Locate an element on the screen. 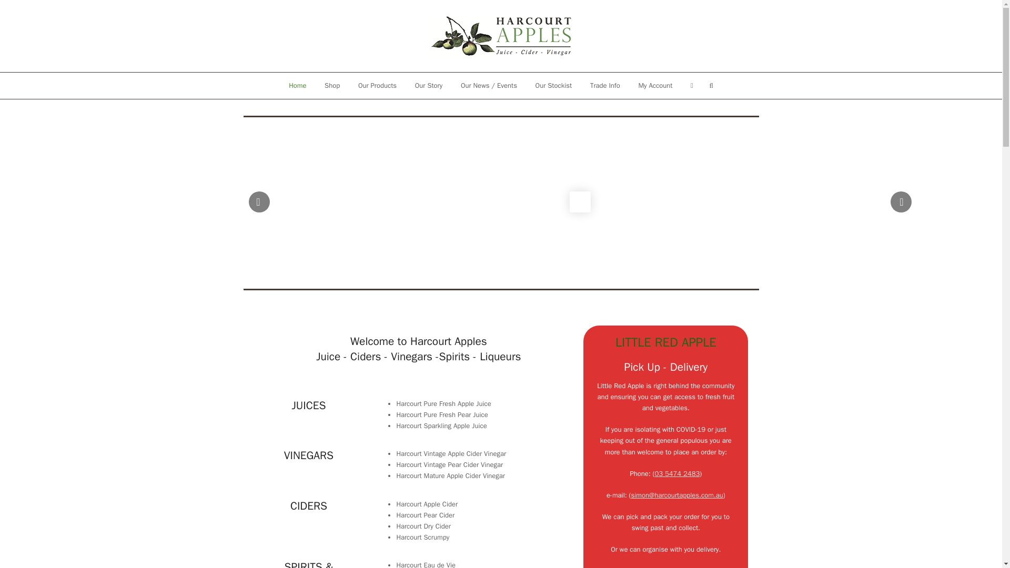  Shop is located at coordinates (332, 85).